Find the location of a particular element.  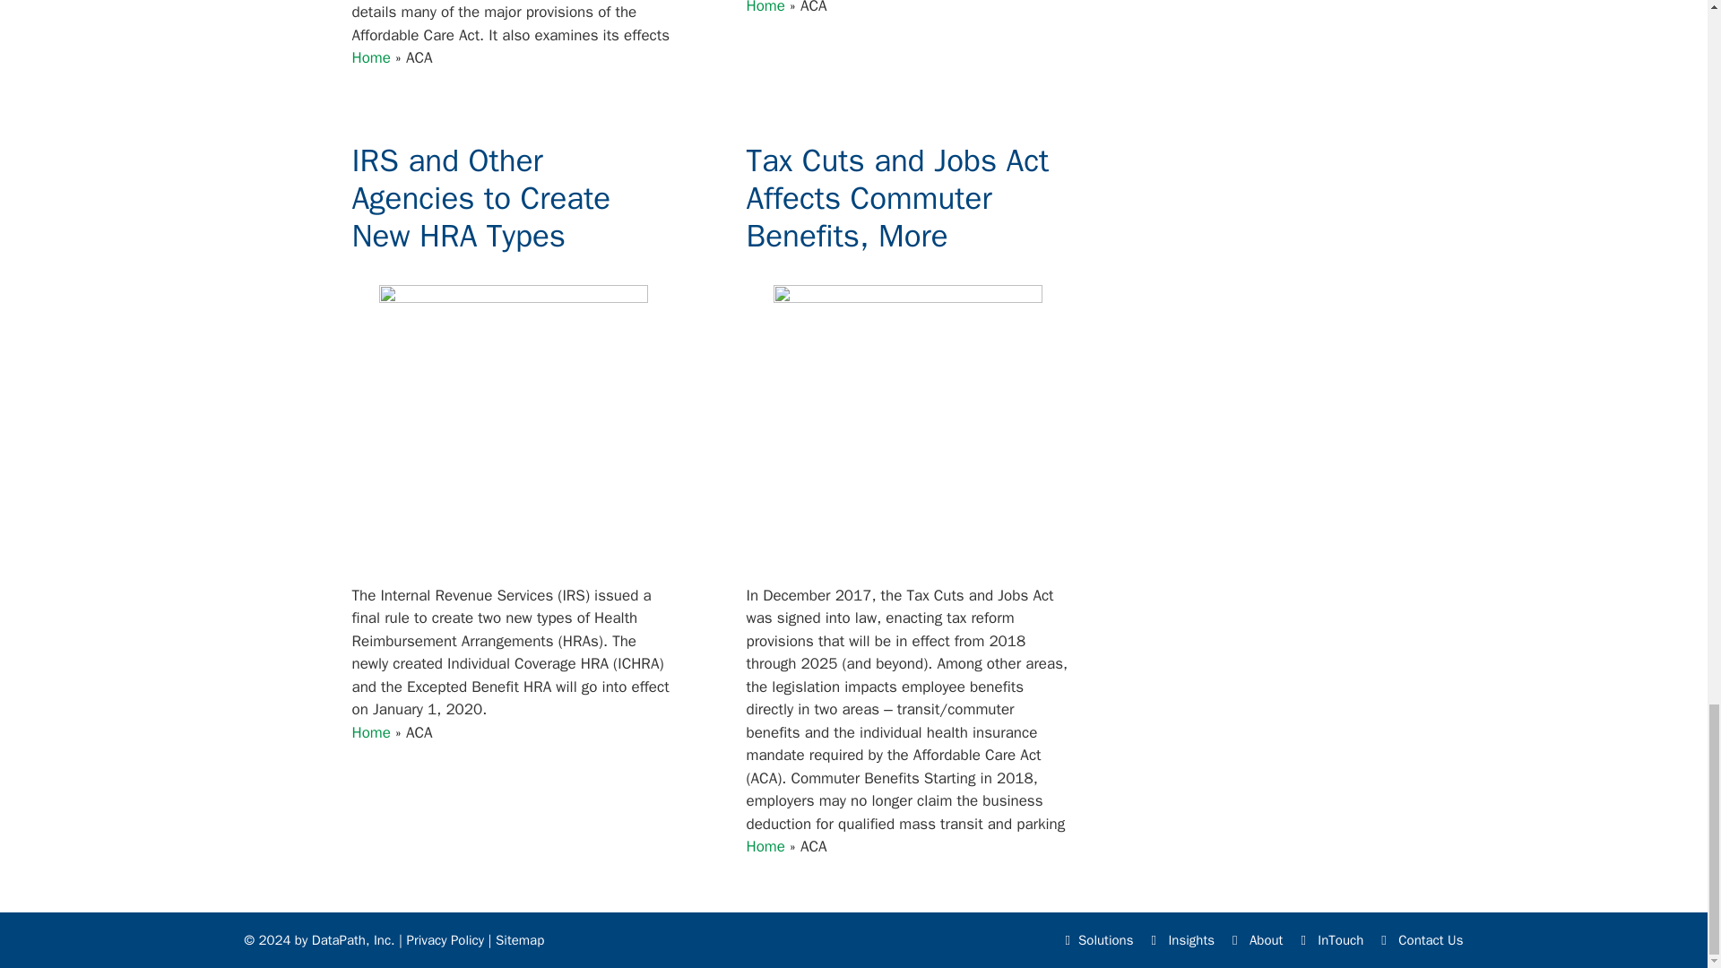

IRS and Other Agencies to Create New HRA Types is located at coordinates (480, 197).